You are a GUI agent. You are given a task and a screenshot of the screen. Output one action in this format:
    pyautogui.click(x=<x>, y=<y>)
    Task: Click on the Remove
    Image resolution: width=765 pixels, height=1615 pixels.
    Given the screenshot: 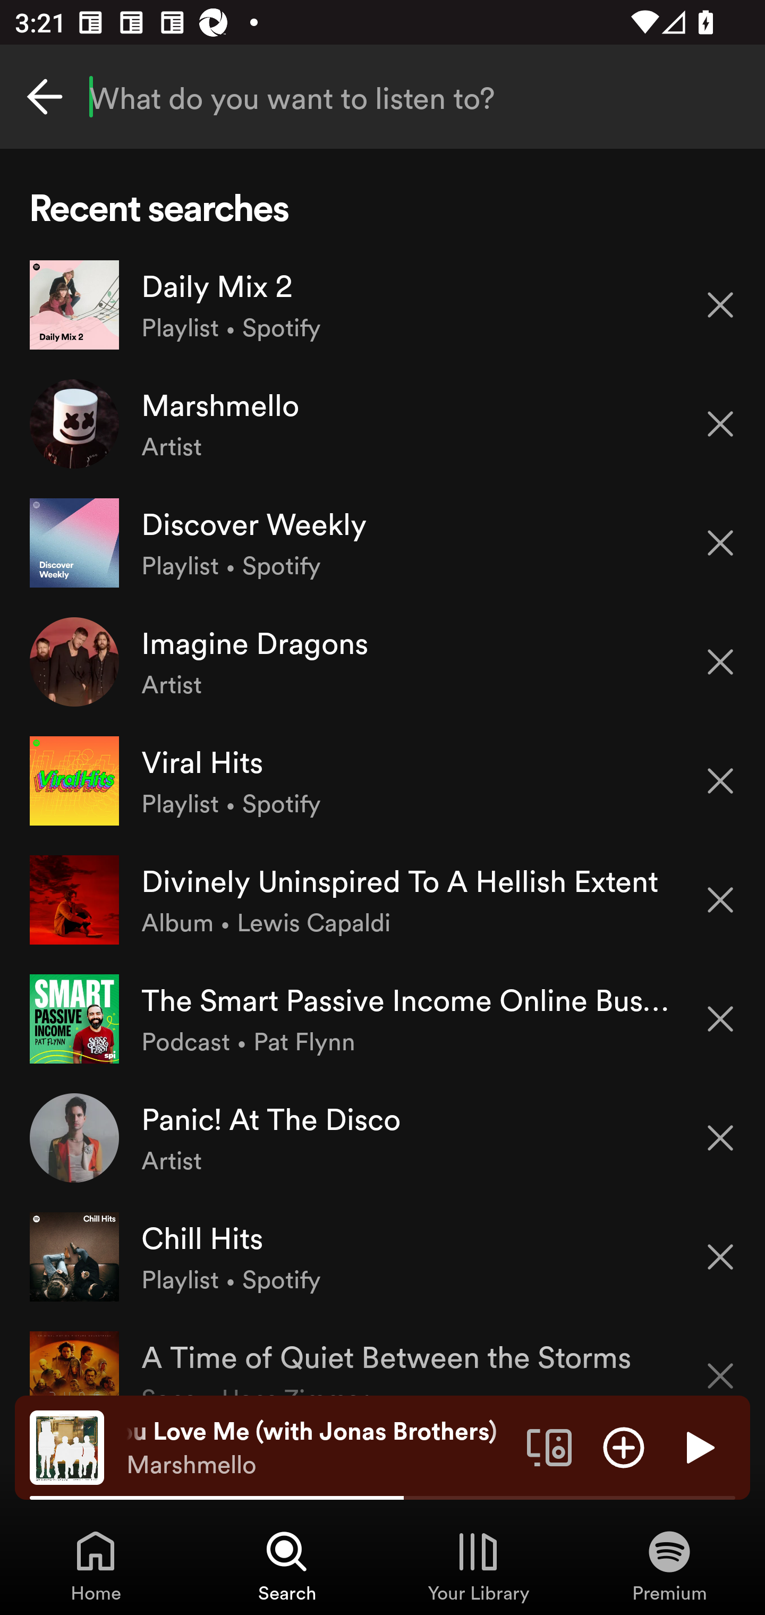 What is the action you would take?
    pyautogui.click(x=720, y=424)
    